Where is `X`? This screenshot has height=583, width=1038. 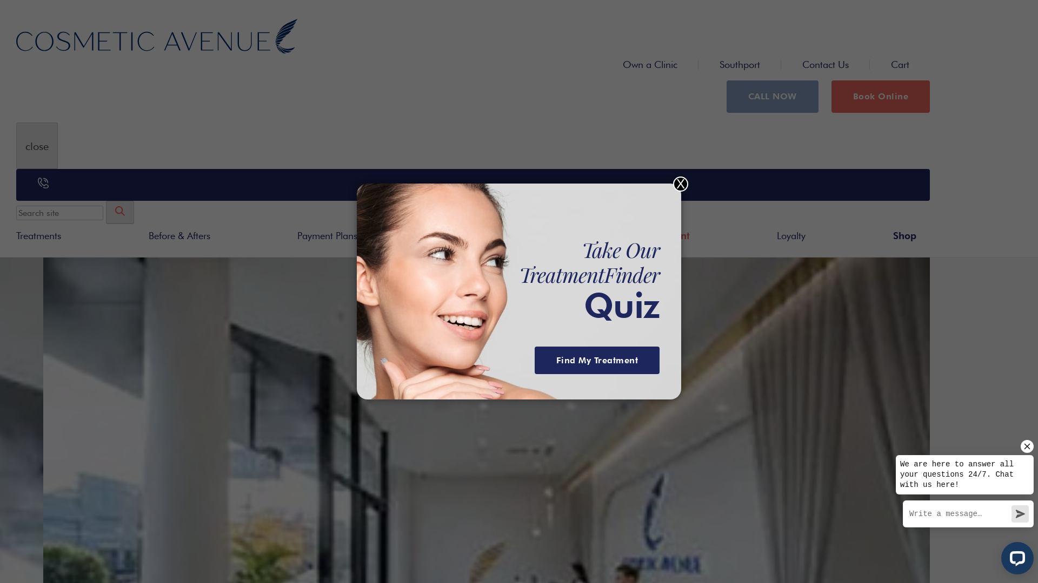
X is located at coordinates (681, 184).